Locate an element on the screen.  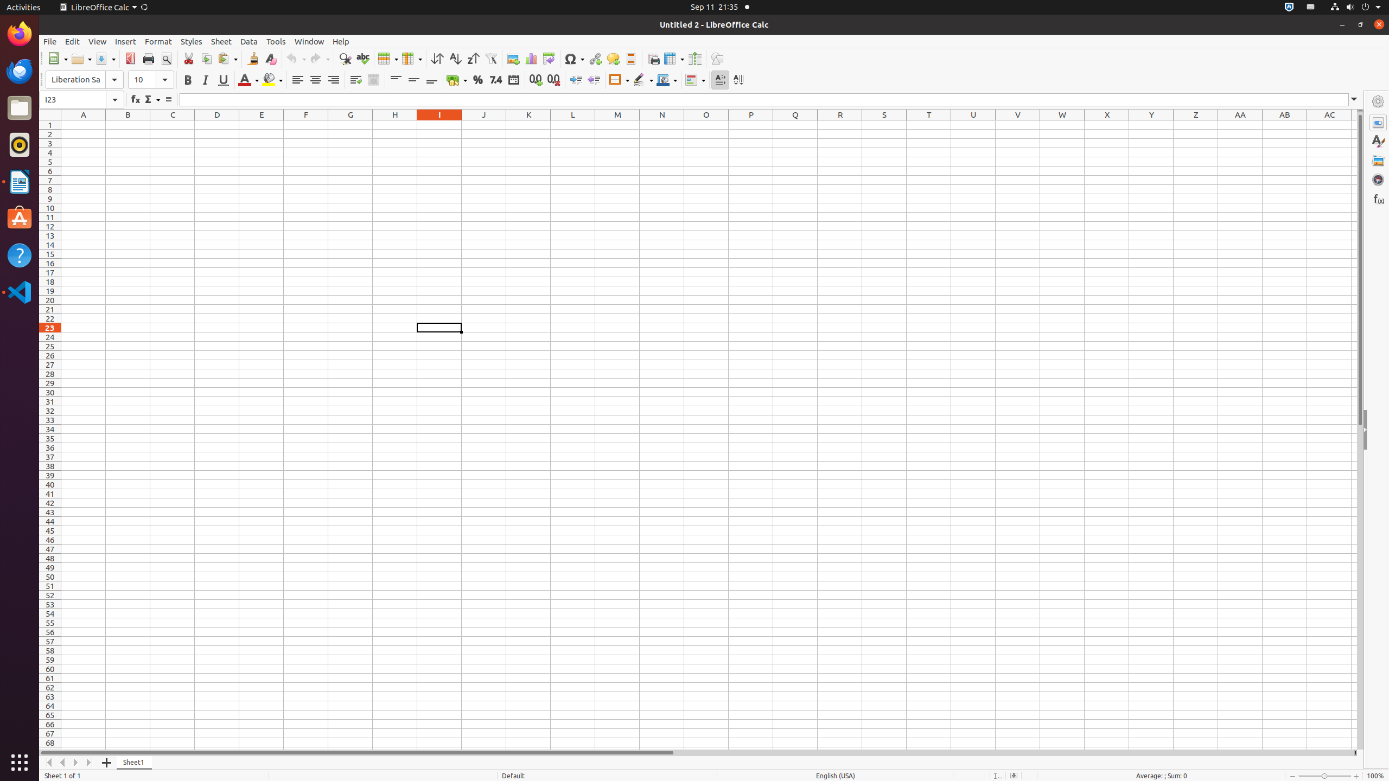
Untitled 2 - LibreOffice Spreadsheets is located at coordinates (709, 435).